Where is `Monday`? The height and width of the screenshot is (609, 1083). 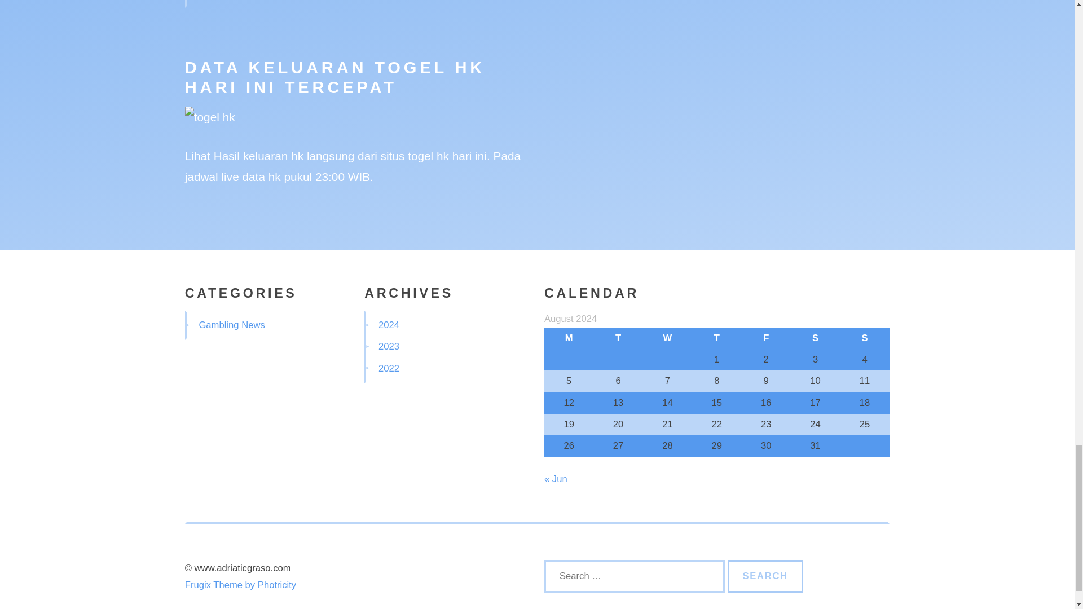
Monday is located at coordinates (569, 338).